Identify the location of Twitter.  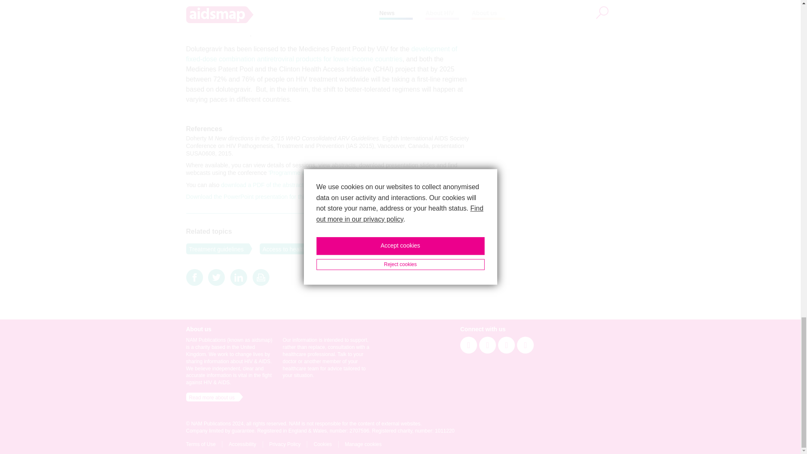
(216, 277).